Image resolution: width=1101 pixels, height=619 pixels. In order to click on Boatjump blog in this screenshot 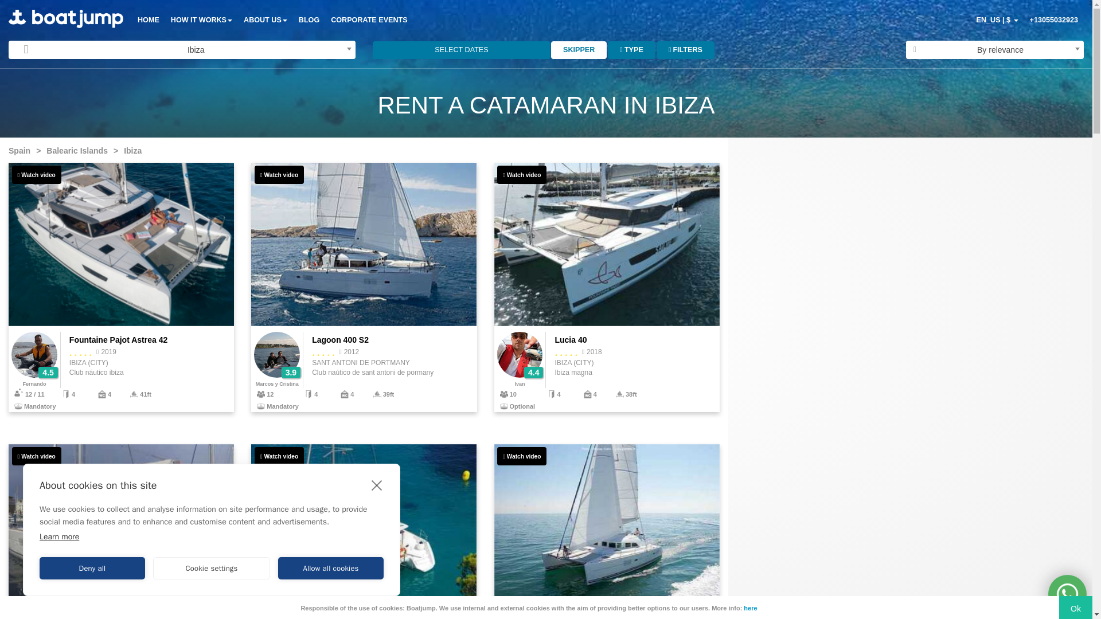, I will do `click(309, 21)`.